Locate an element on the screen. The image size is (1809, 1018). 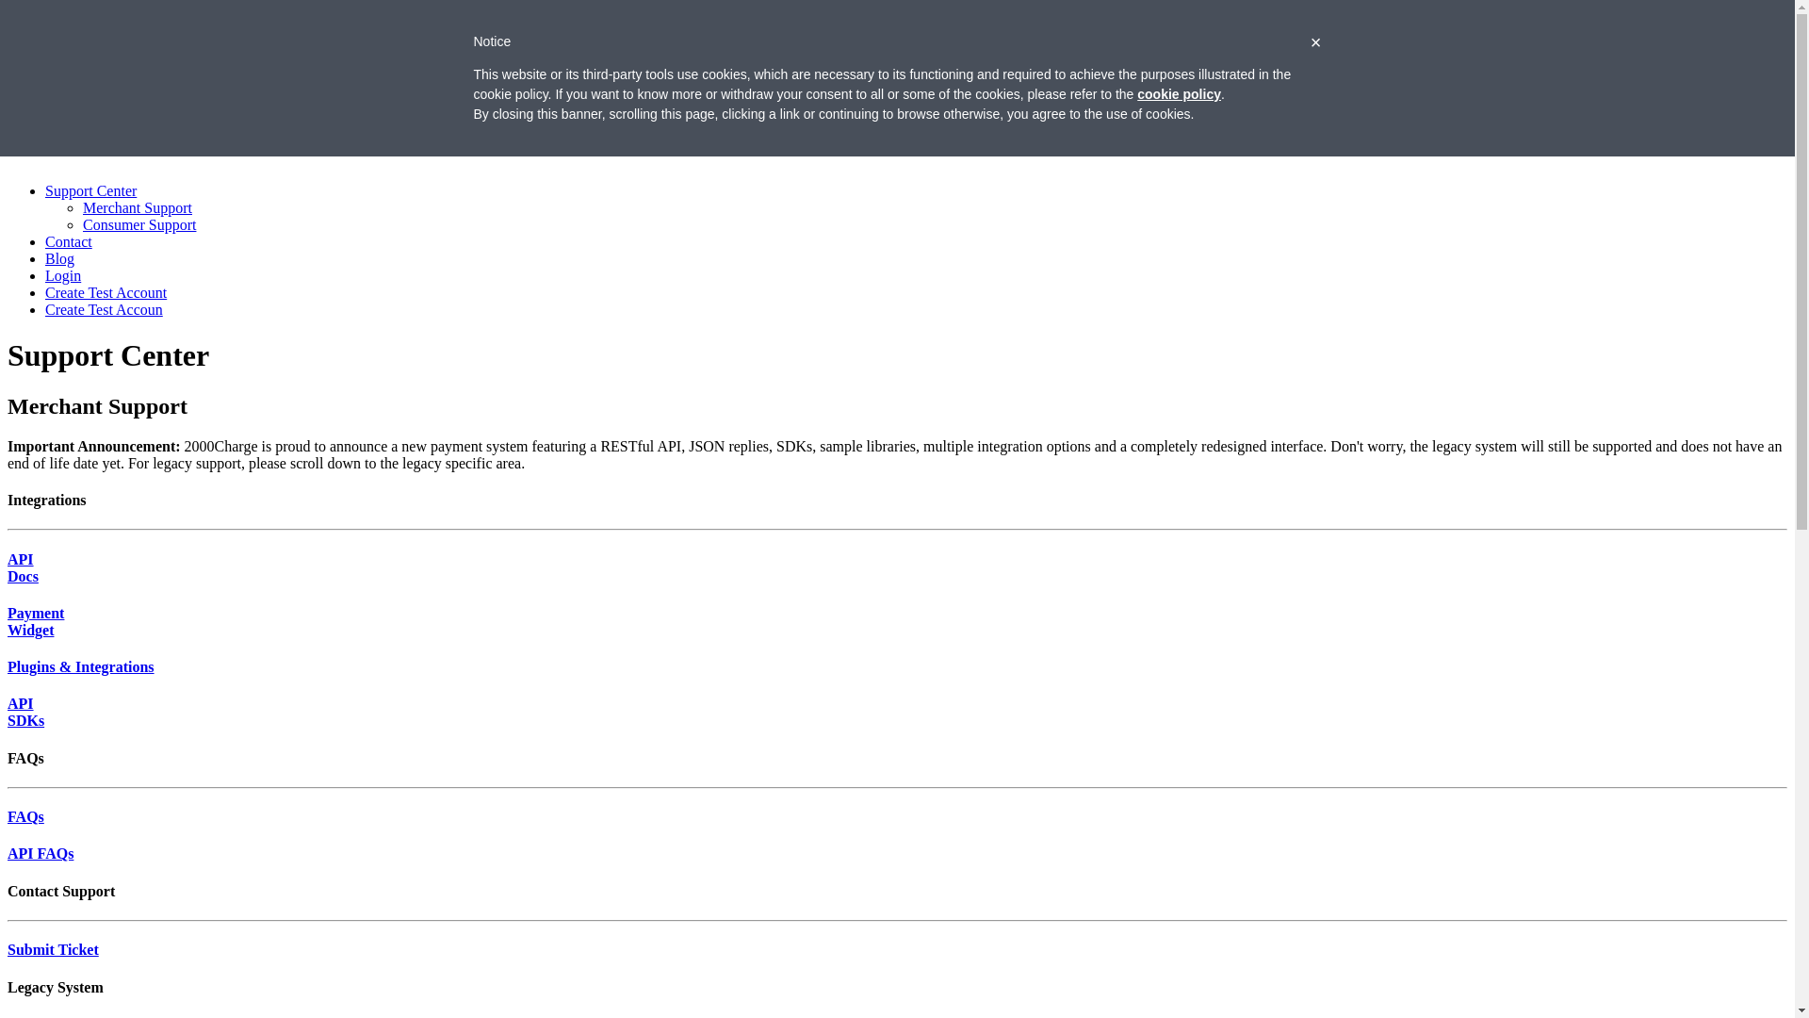
Create Test Accoun is located at coordinates (104, 309).